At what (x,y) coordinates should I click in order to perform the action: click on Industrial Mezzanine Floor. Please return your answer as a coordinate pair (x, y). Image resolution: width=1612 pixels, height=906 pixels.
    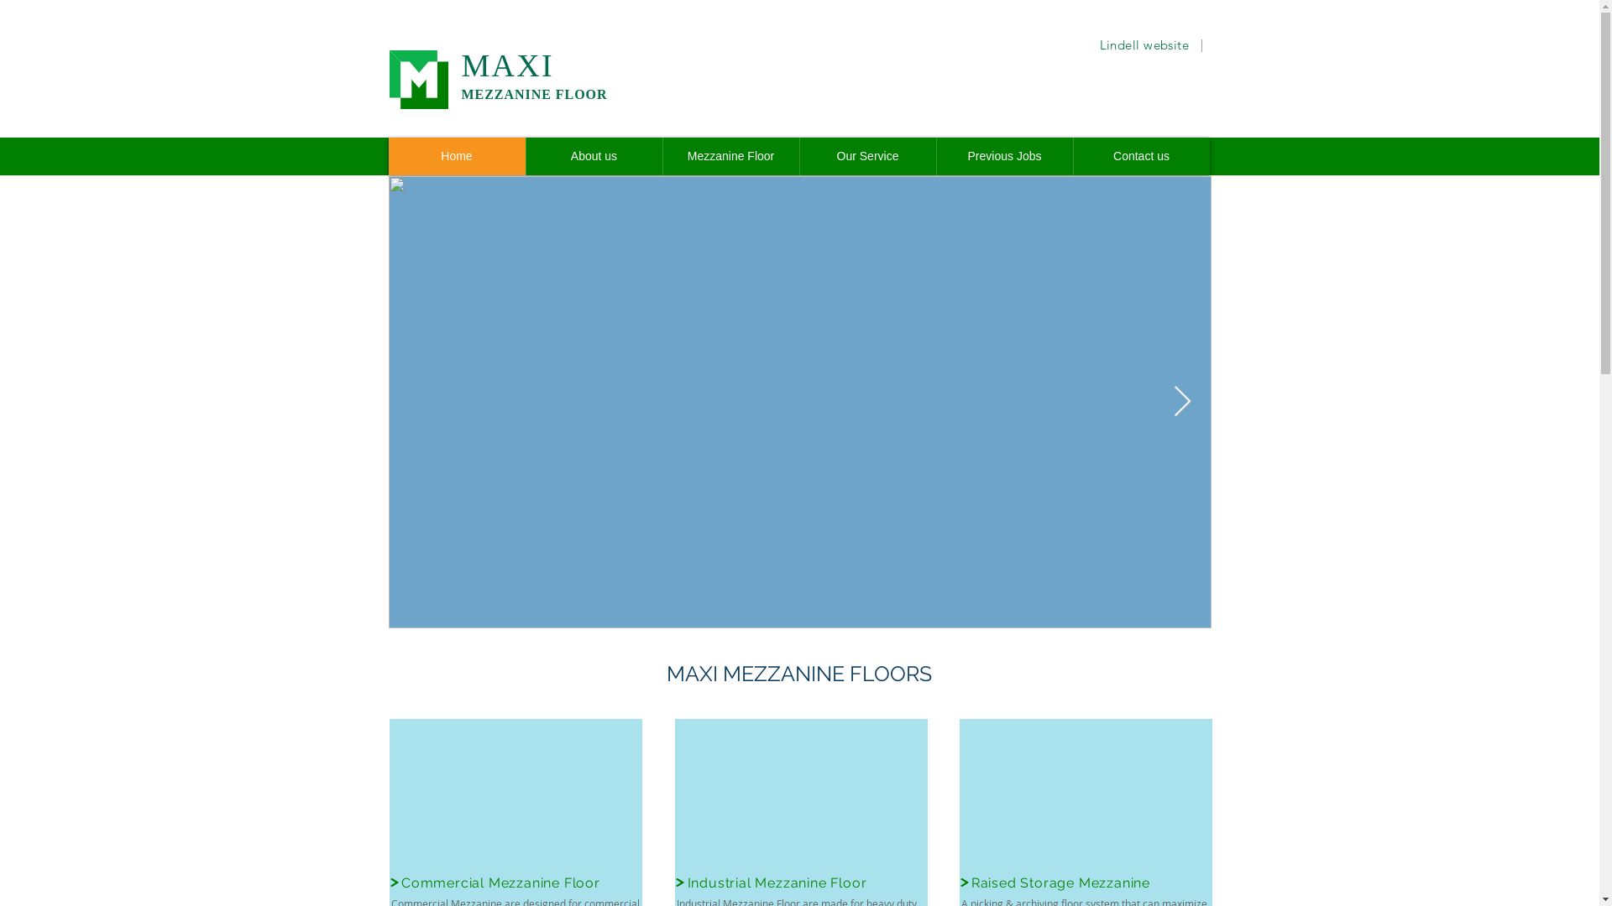
    Looking at the image, I should click on (777, 883).